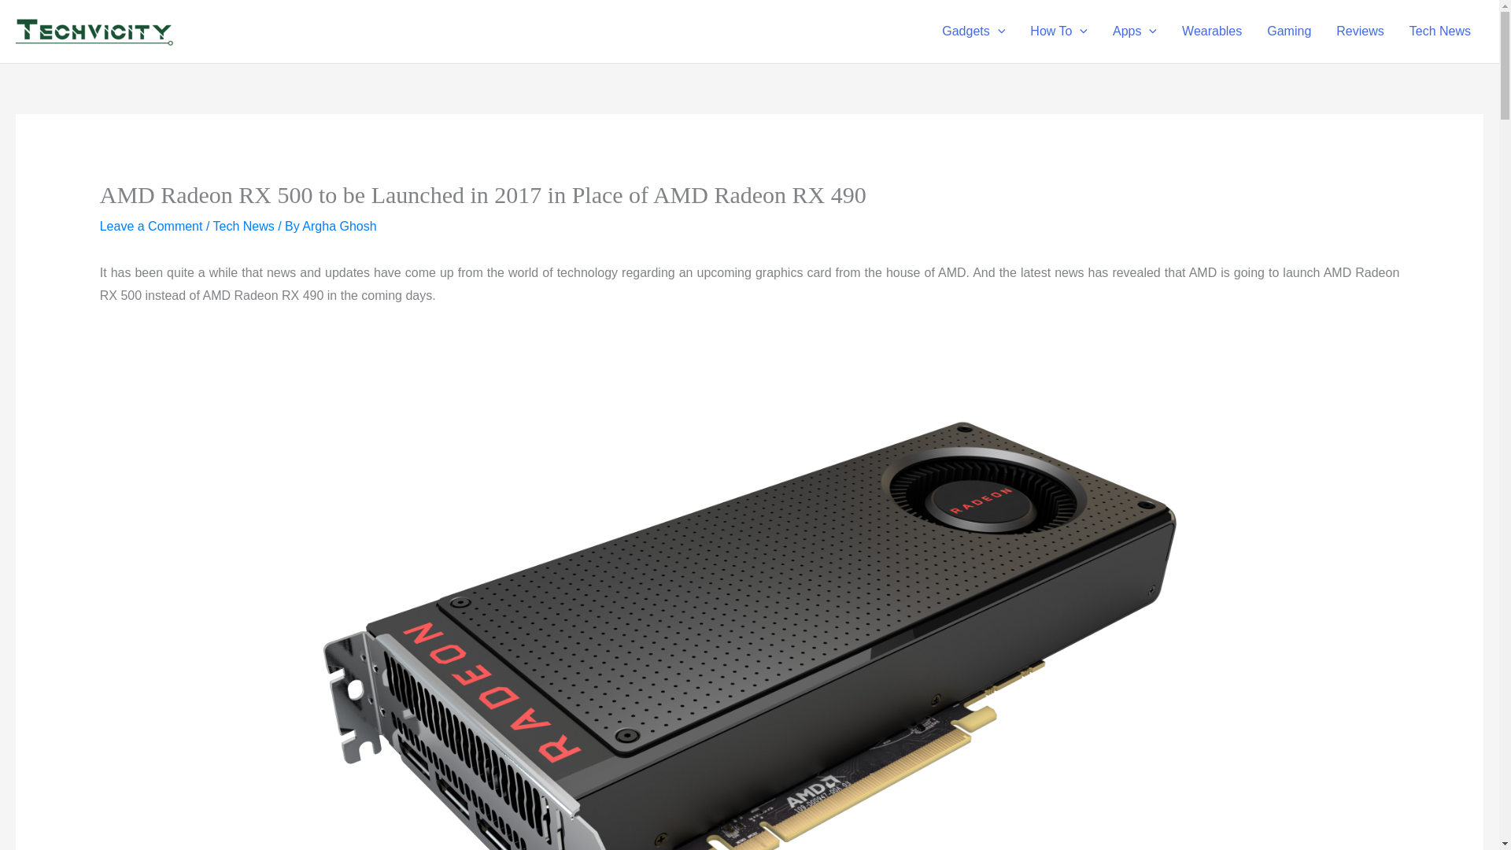 The width and height of the screenshot is (1511, 850). Describe the element at coordinates (1440, 31) in the screenshot. I see `Tech News` at that location.